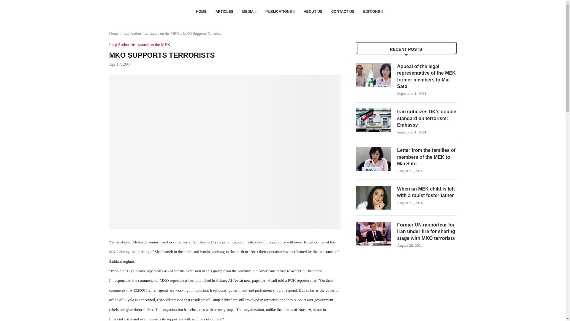 The width and height of the screenshot is (570, 321). I want to click on PUBLICATIONS, so click(280, 11).